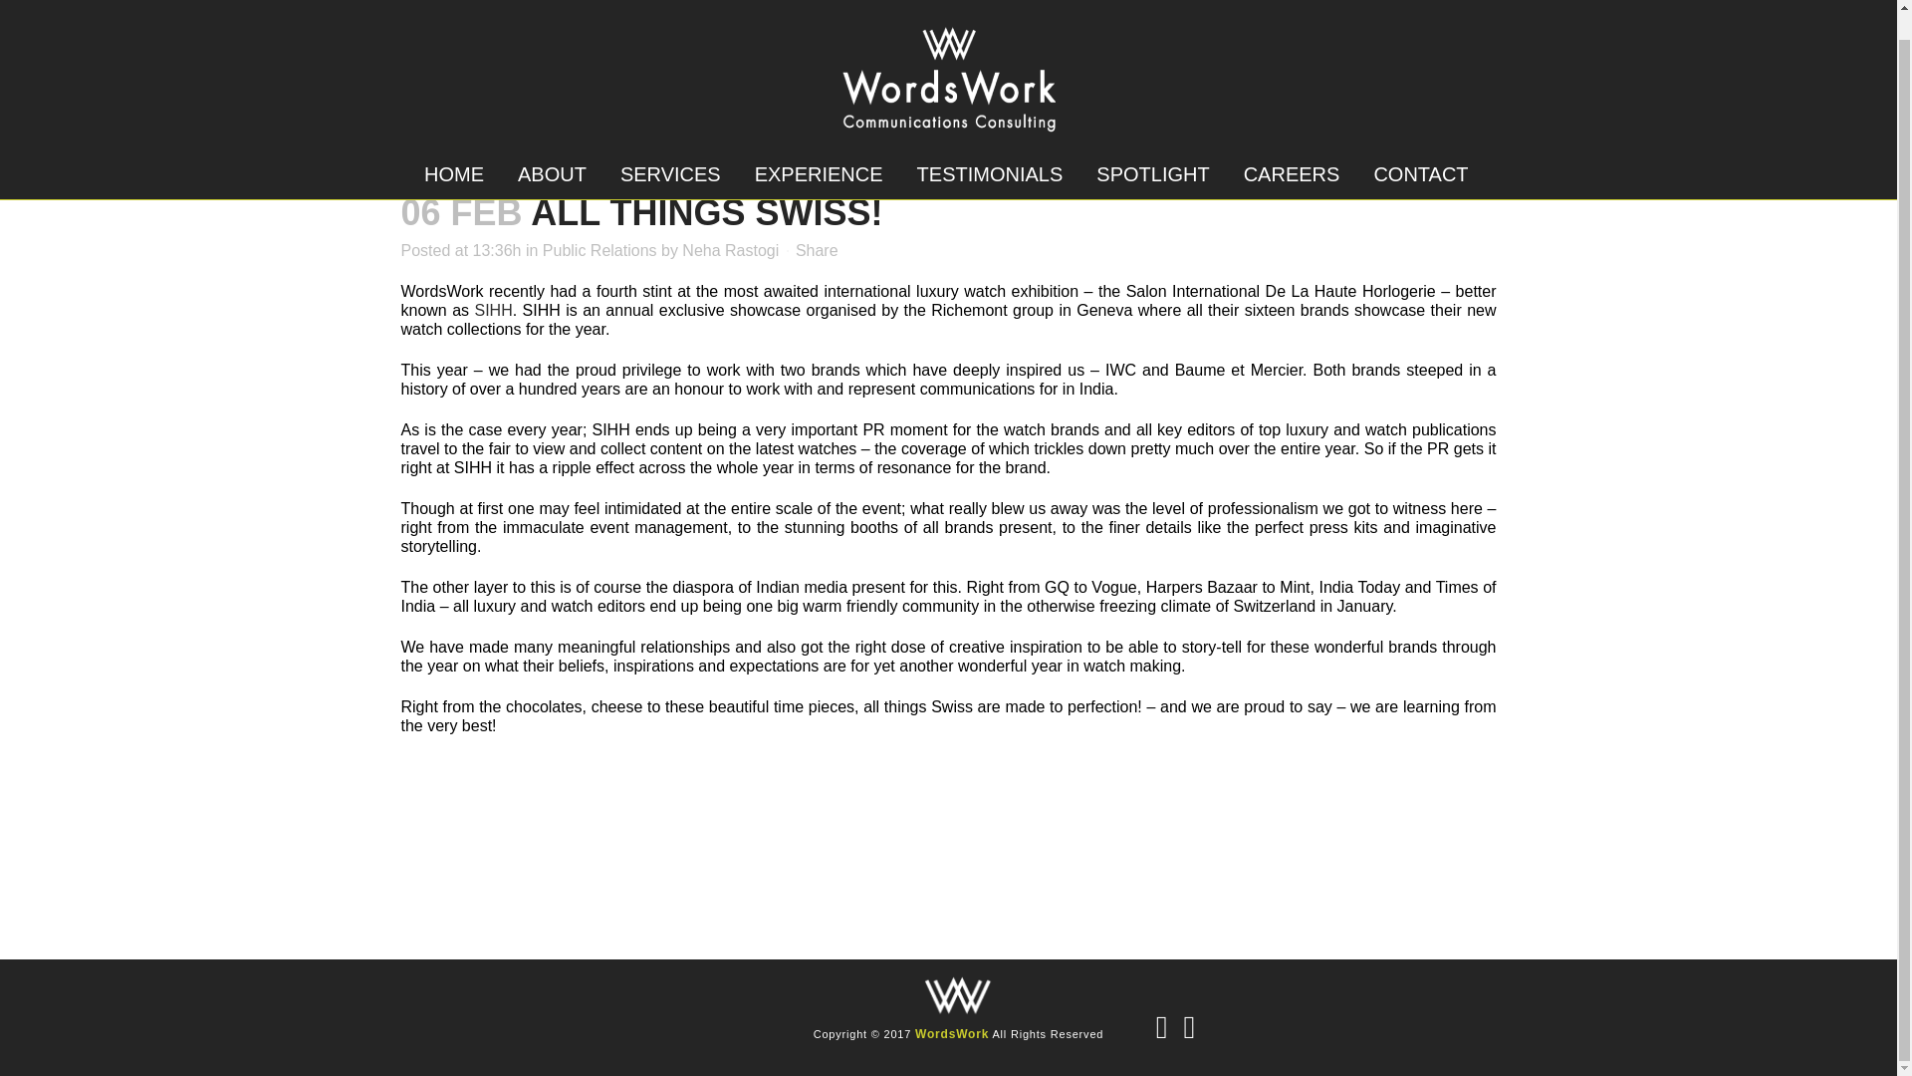  I want to click on ABOUT, so click(552, 147).